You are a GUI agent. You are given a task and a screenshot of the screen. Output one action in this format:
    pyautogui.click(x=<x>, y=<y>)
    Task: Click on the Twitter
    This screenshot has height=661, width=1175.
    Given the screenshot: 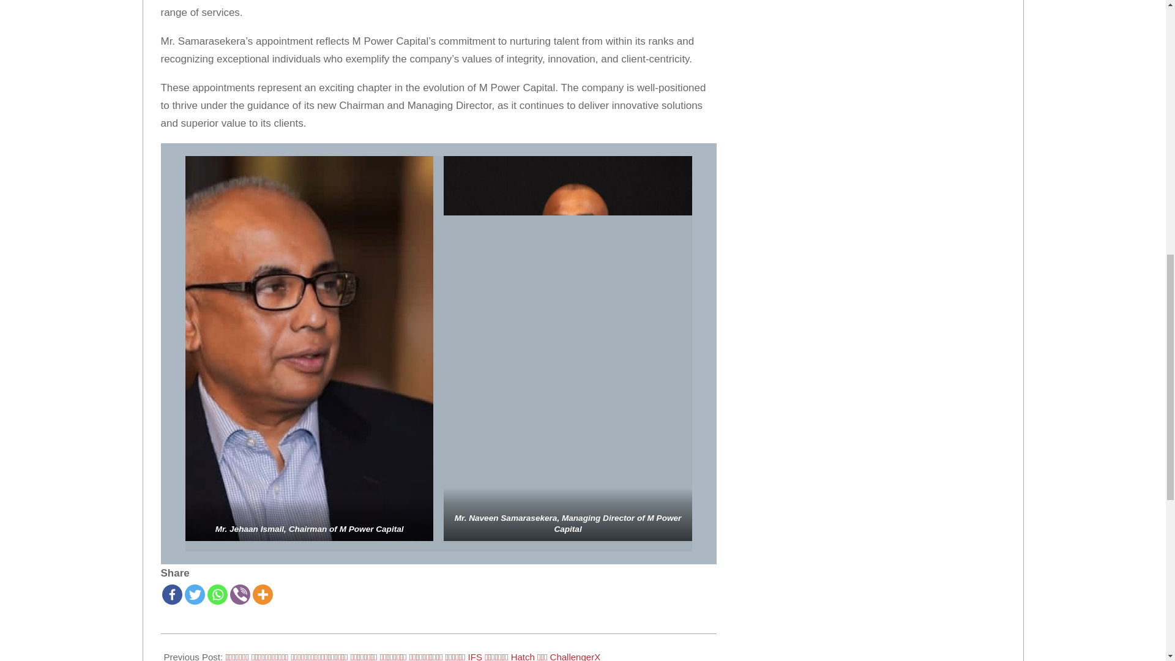 What is the action you would take?
    pyautogui.click(x=195, y=594)
    